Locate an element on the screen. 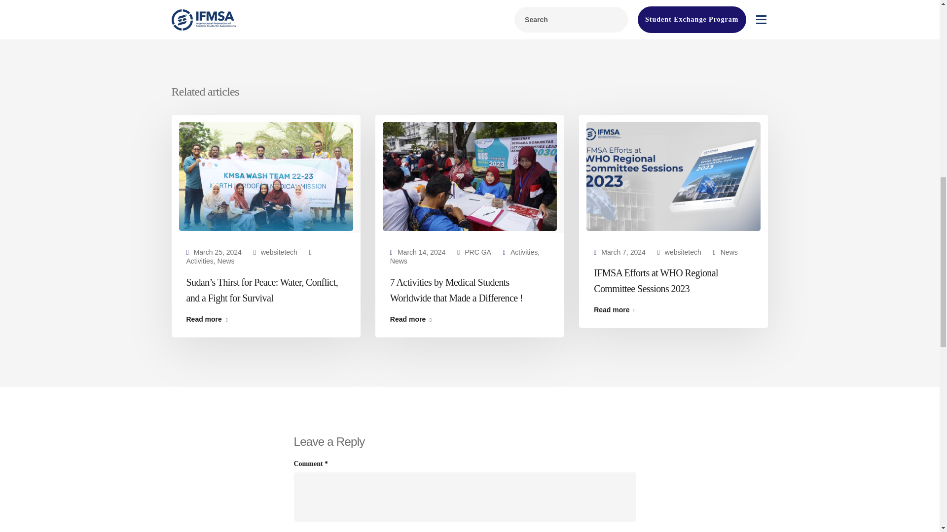 This screenshot has width=947, height=532. Read more is located at coordinates (266, 319).